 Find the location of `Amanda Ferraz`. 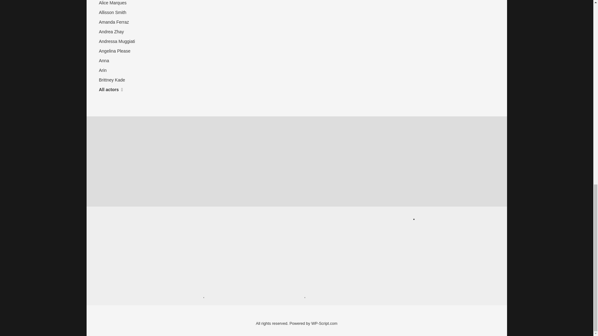

Amanda Ferraz is located at coordinates (117, 22).